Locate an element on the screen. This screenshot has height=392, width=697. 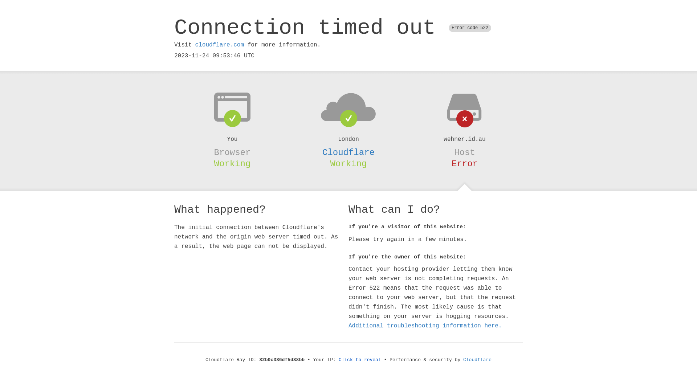
cloudflare.com is located at coordinates (220, 45).